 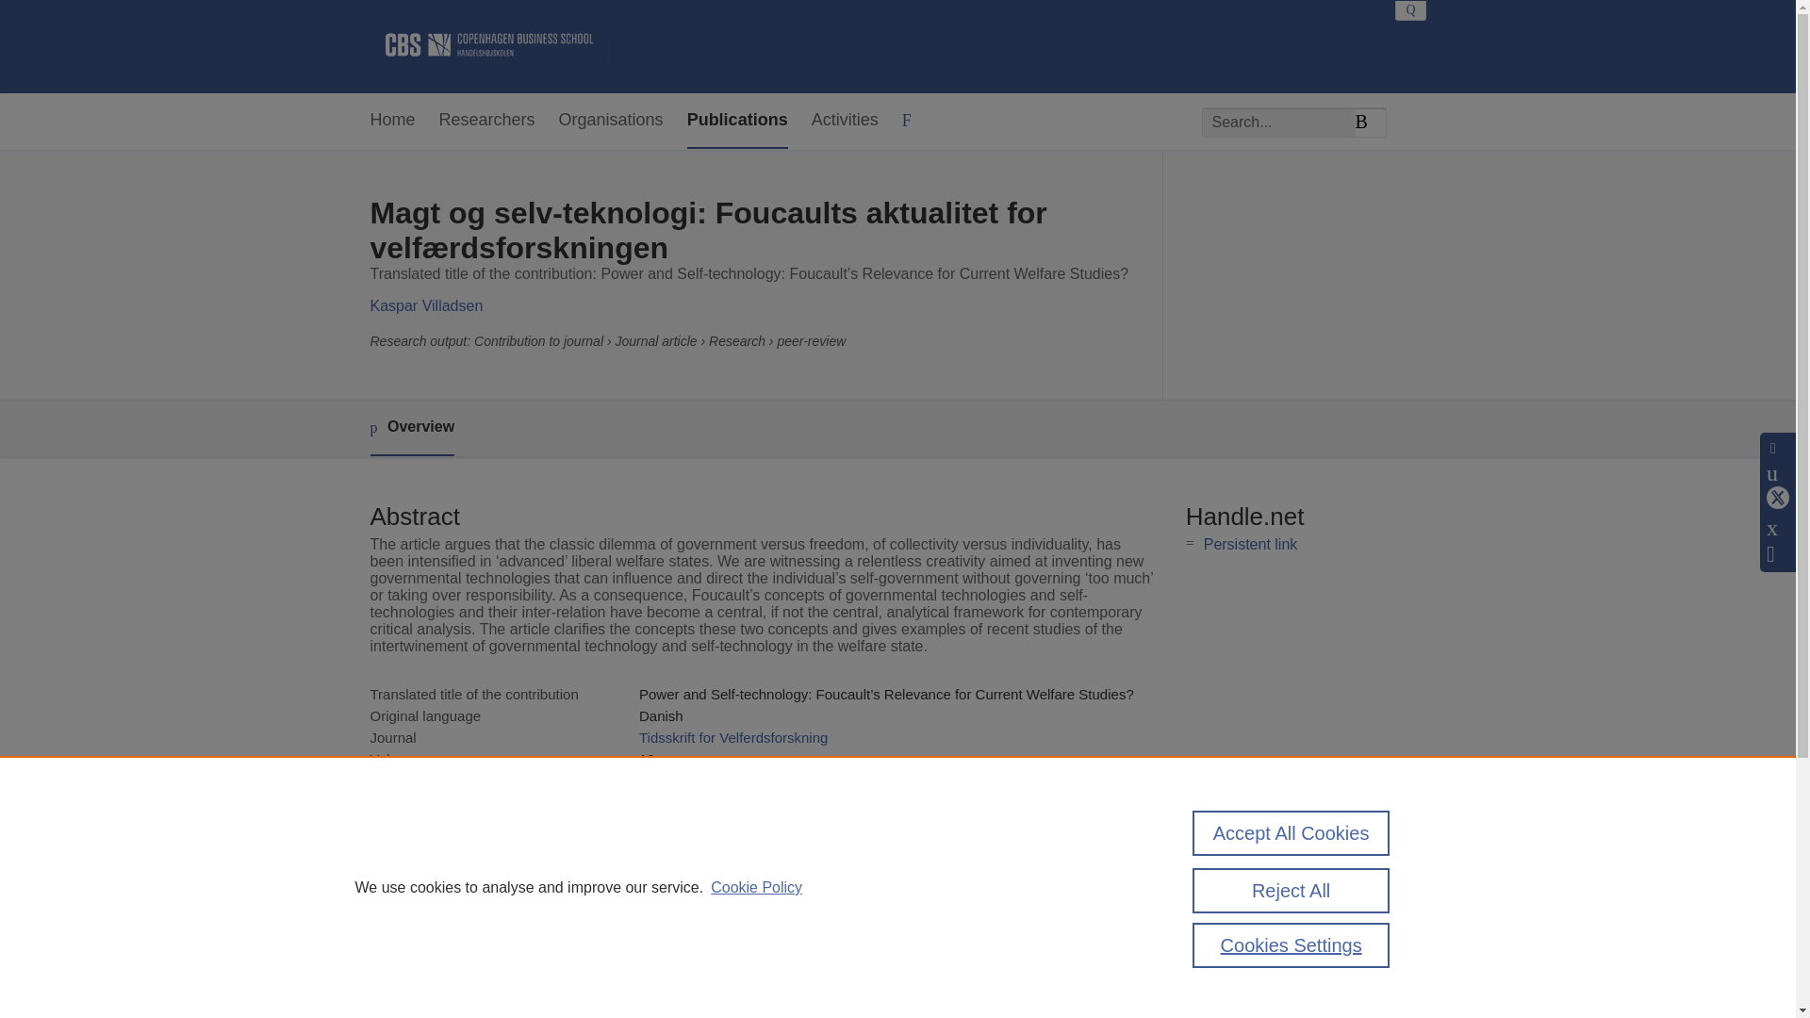 What do you see at coordinates (737, 121) in the screenshot?
I see `Publications` at bounding box center [737, 121].